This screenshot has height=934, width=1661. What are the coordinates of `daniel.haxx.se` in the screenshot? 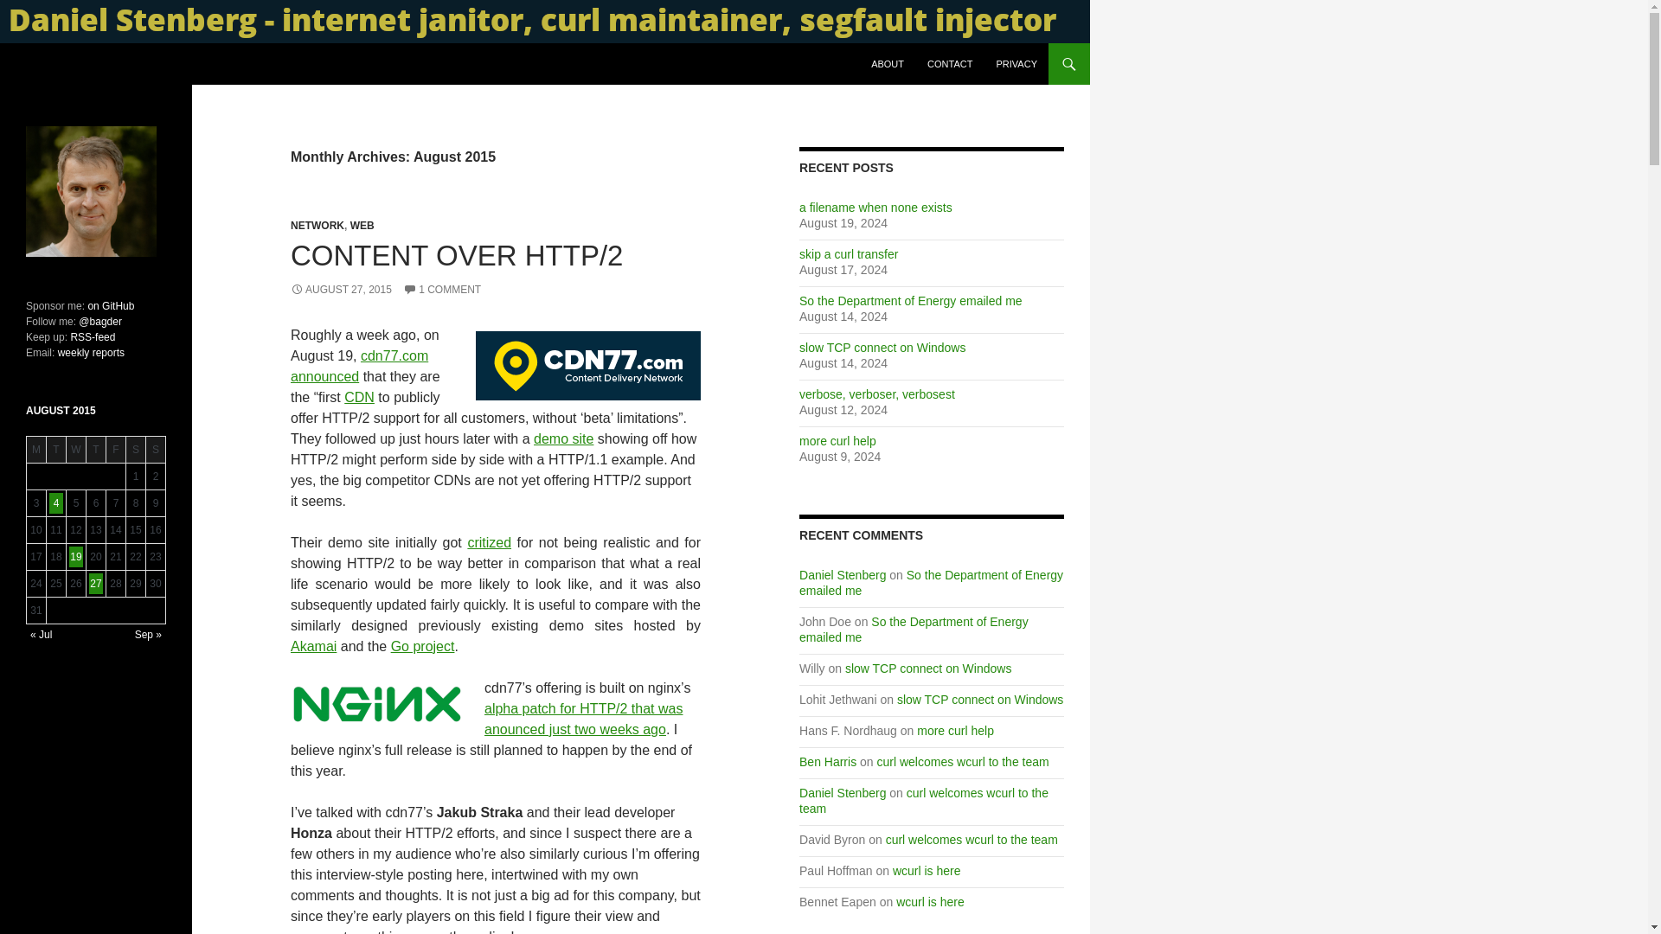 It's located at (80, 64).